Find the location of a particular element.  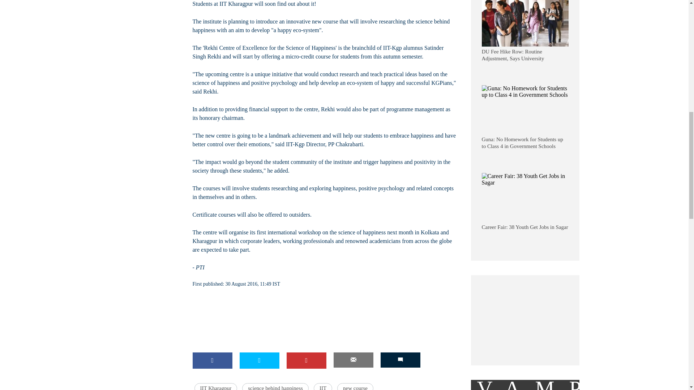

IIT Kharagpur is located at coordinates (215, 386).